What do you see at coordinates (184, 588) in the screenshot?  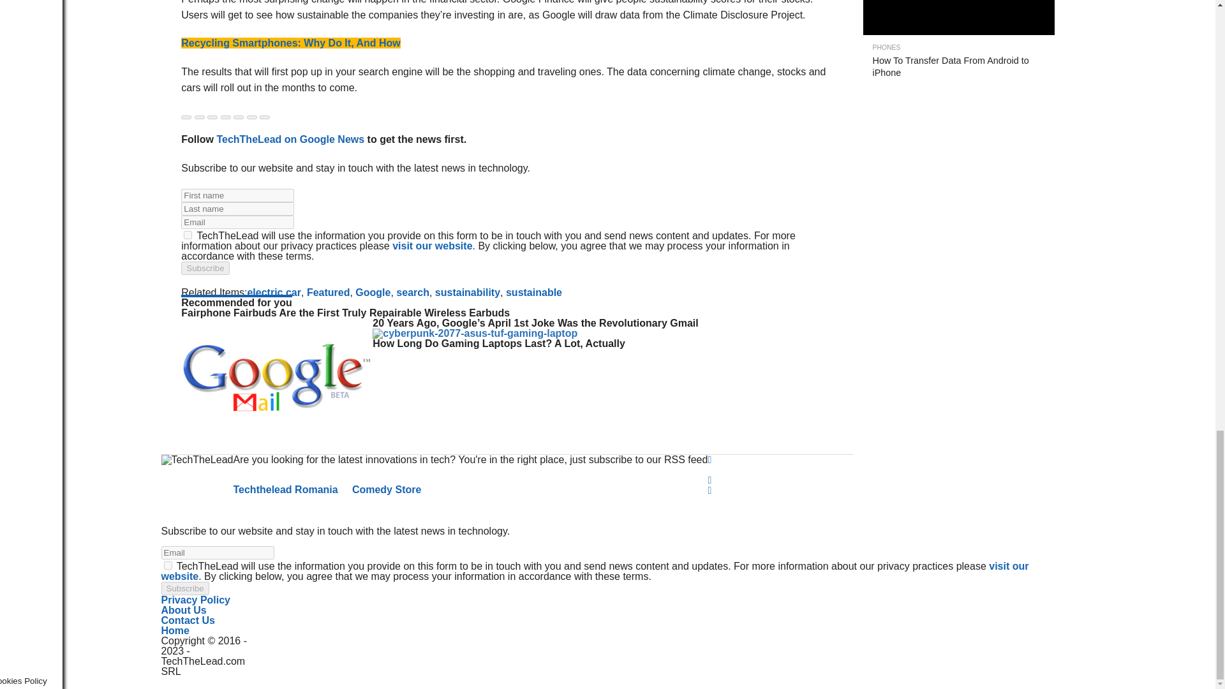 I see `Subscribe` at bounding box center [184, 588].